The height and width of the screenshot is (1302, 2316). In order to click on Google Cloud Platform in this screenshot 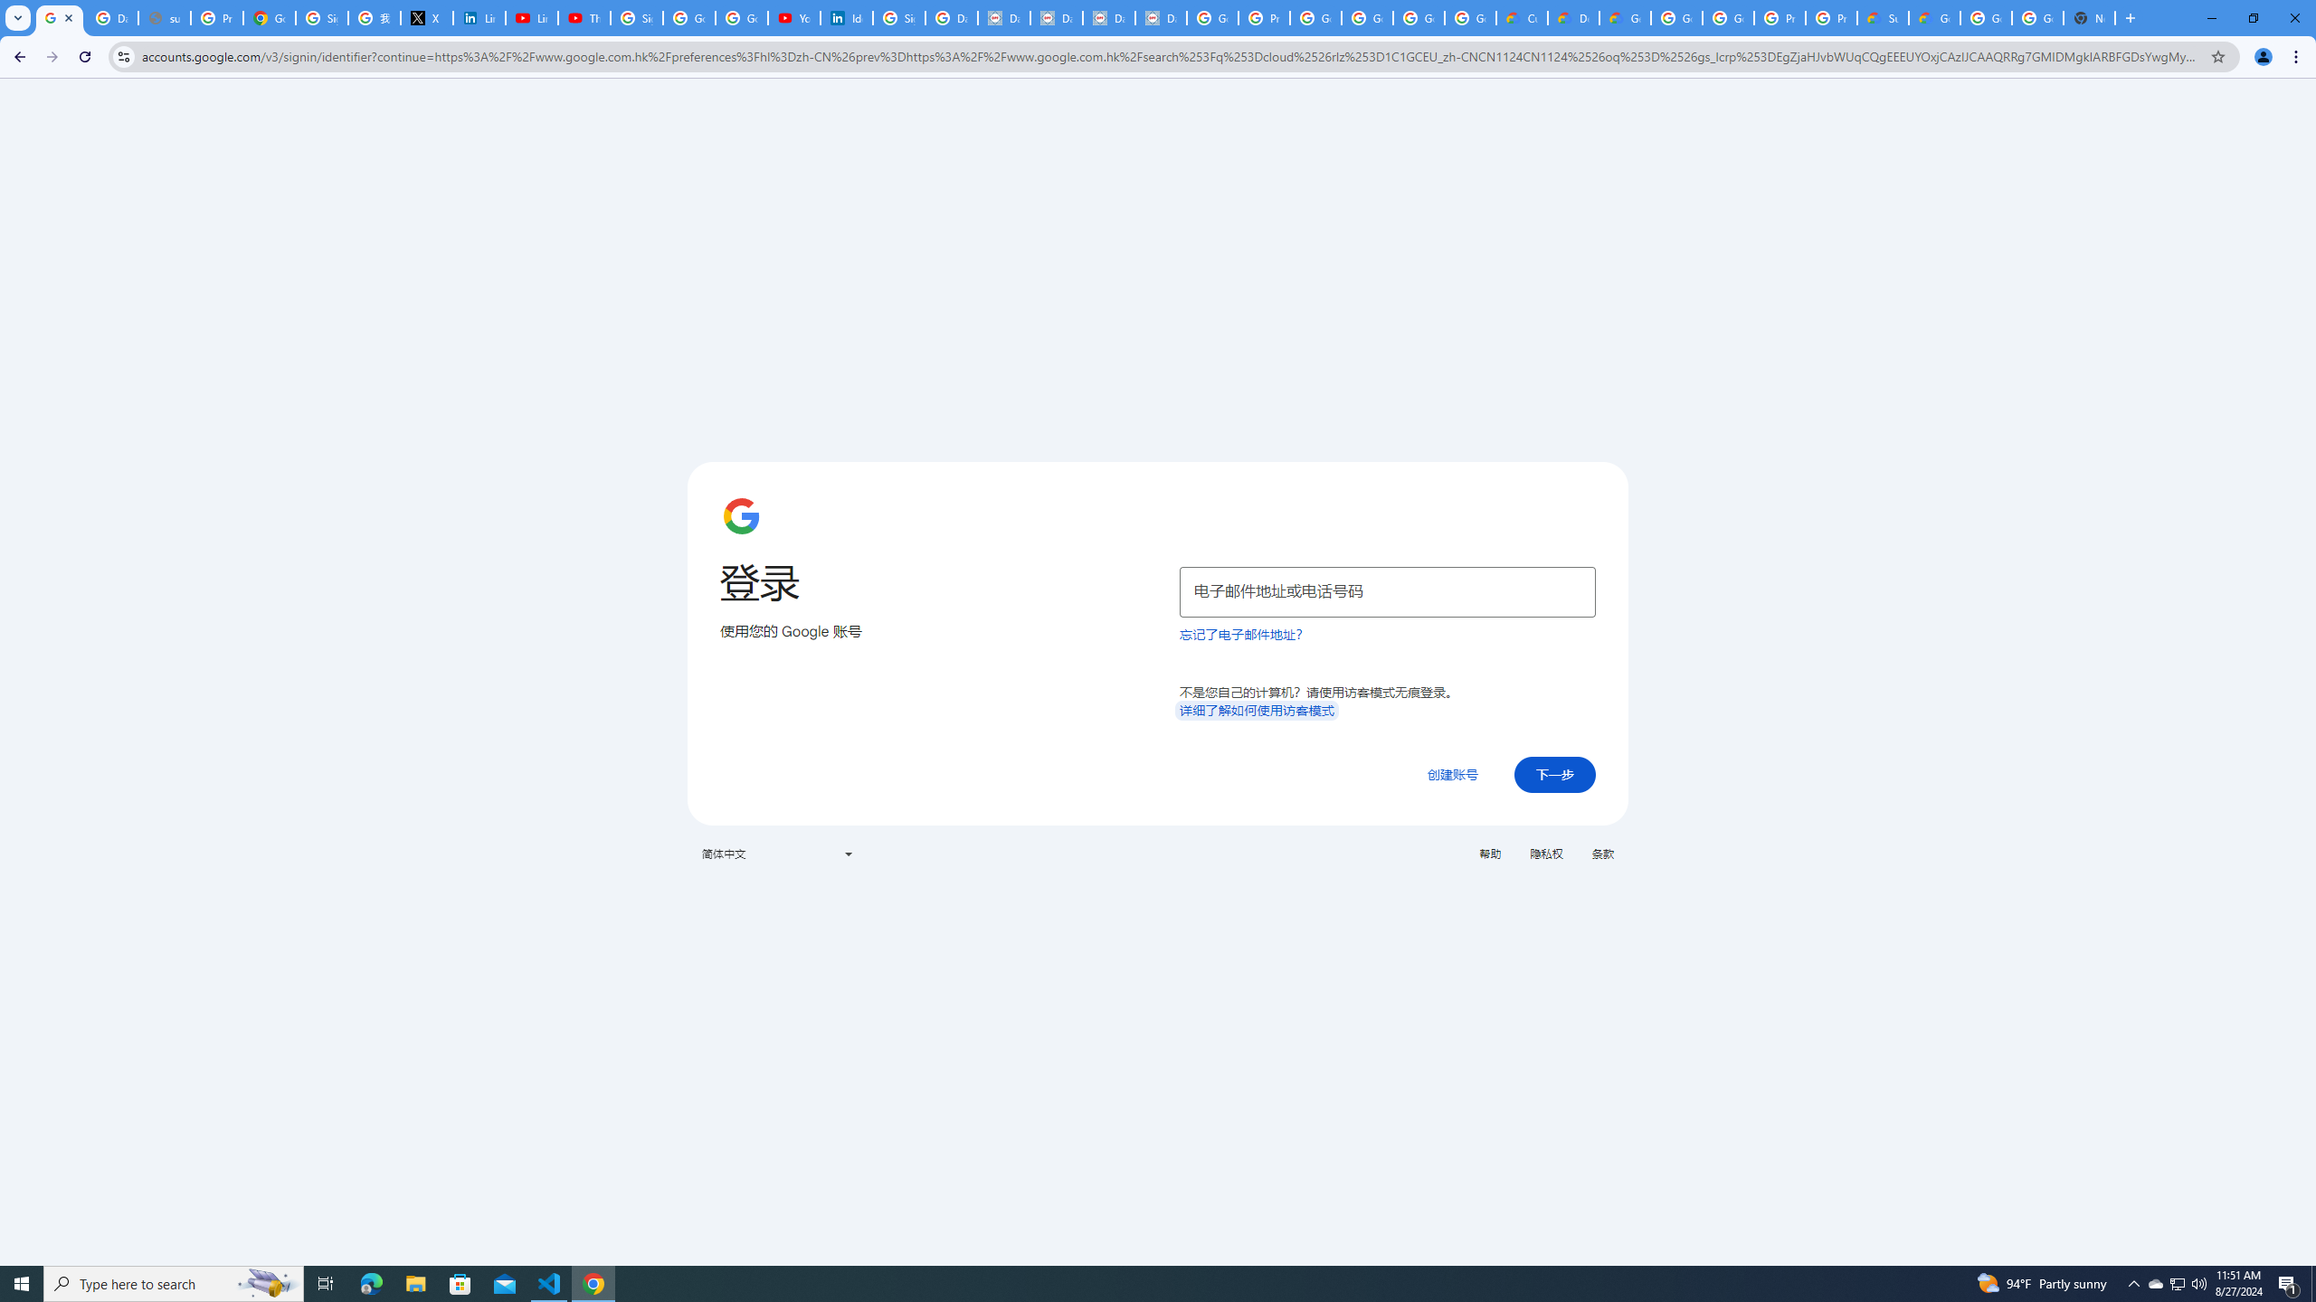, I will do `click(1676, 18)`.